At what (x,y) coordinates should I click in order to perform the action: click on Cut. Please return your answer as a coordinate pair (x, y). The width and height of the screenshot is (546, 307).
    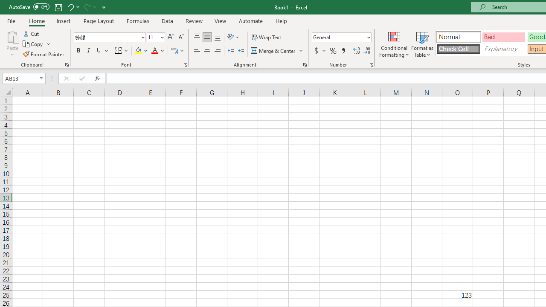
    Looking at the image, I should click on (32, 33).